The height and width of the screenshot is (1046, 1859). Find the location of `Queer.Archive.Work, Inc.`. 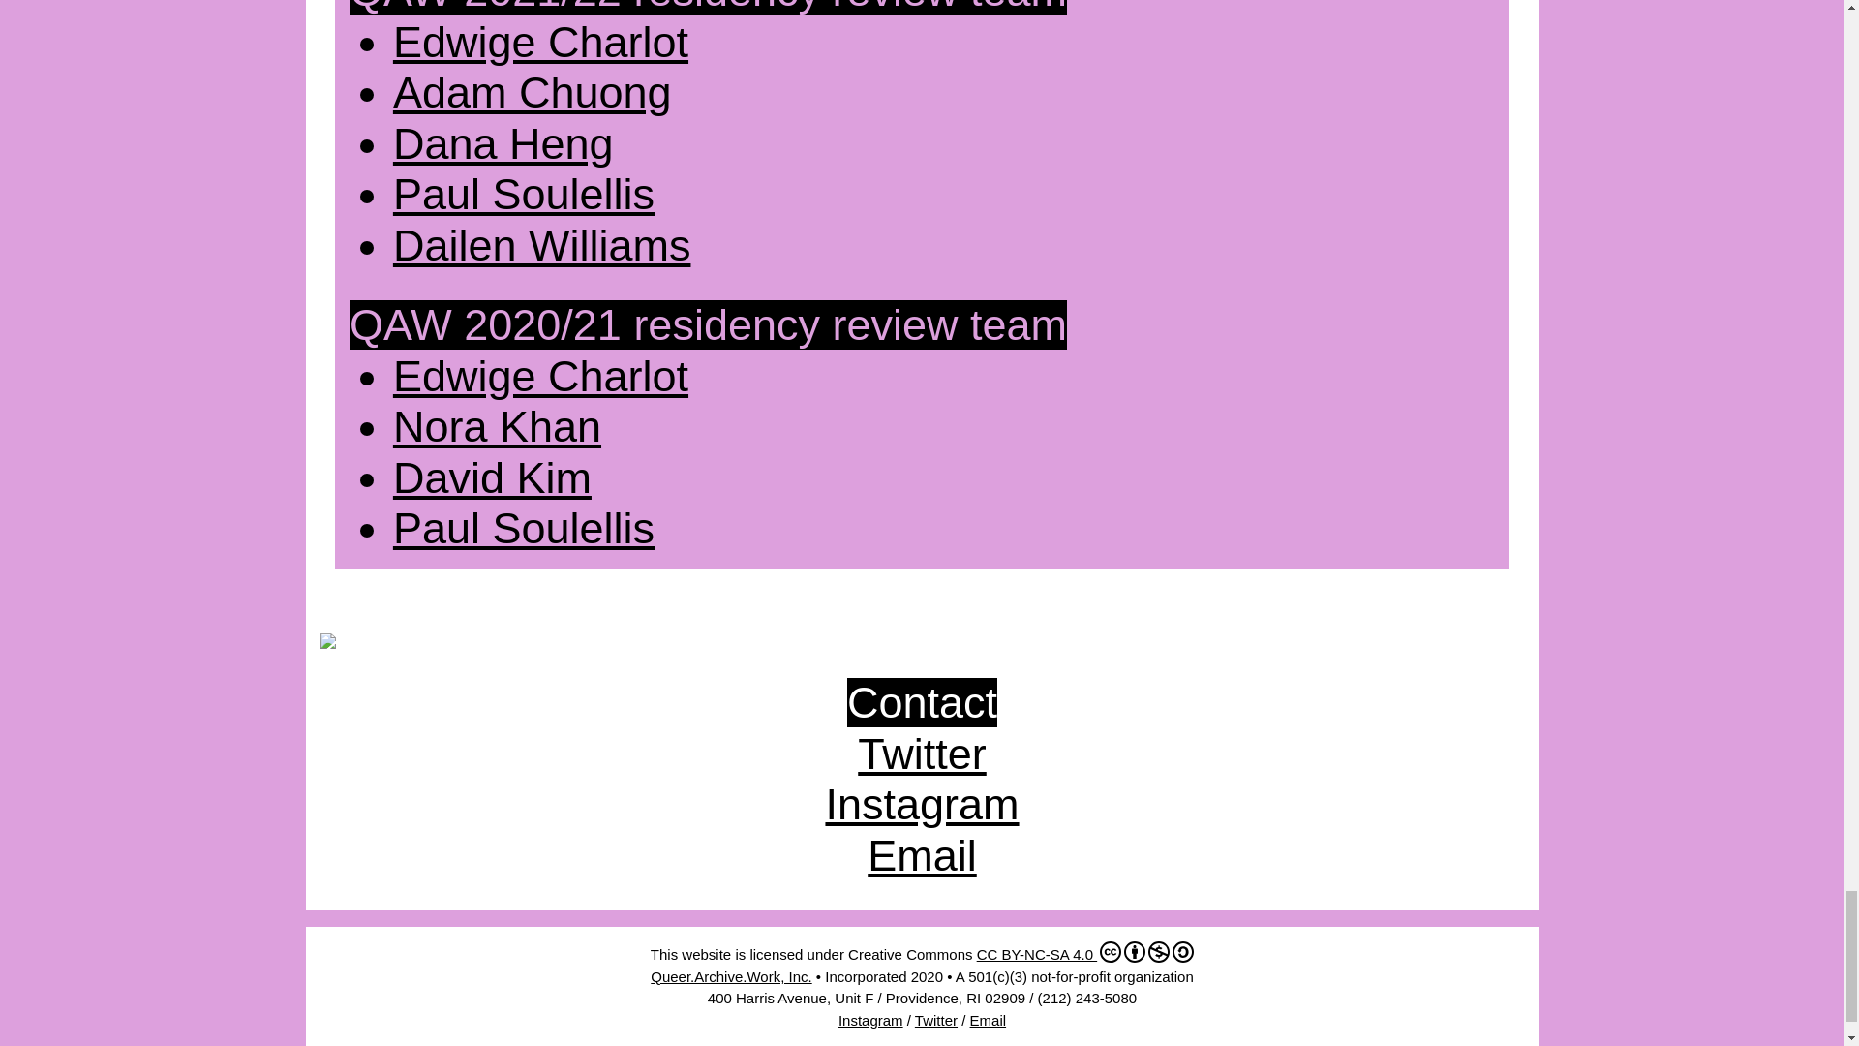

Queer.Archive.Work, Inc. is located at coordinates (730, 976).